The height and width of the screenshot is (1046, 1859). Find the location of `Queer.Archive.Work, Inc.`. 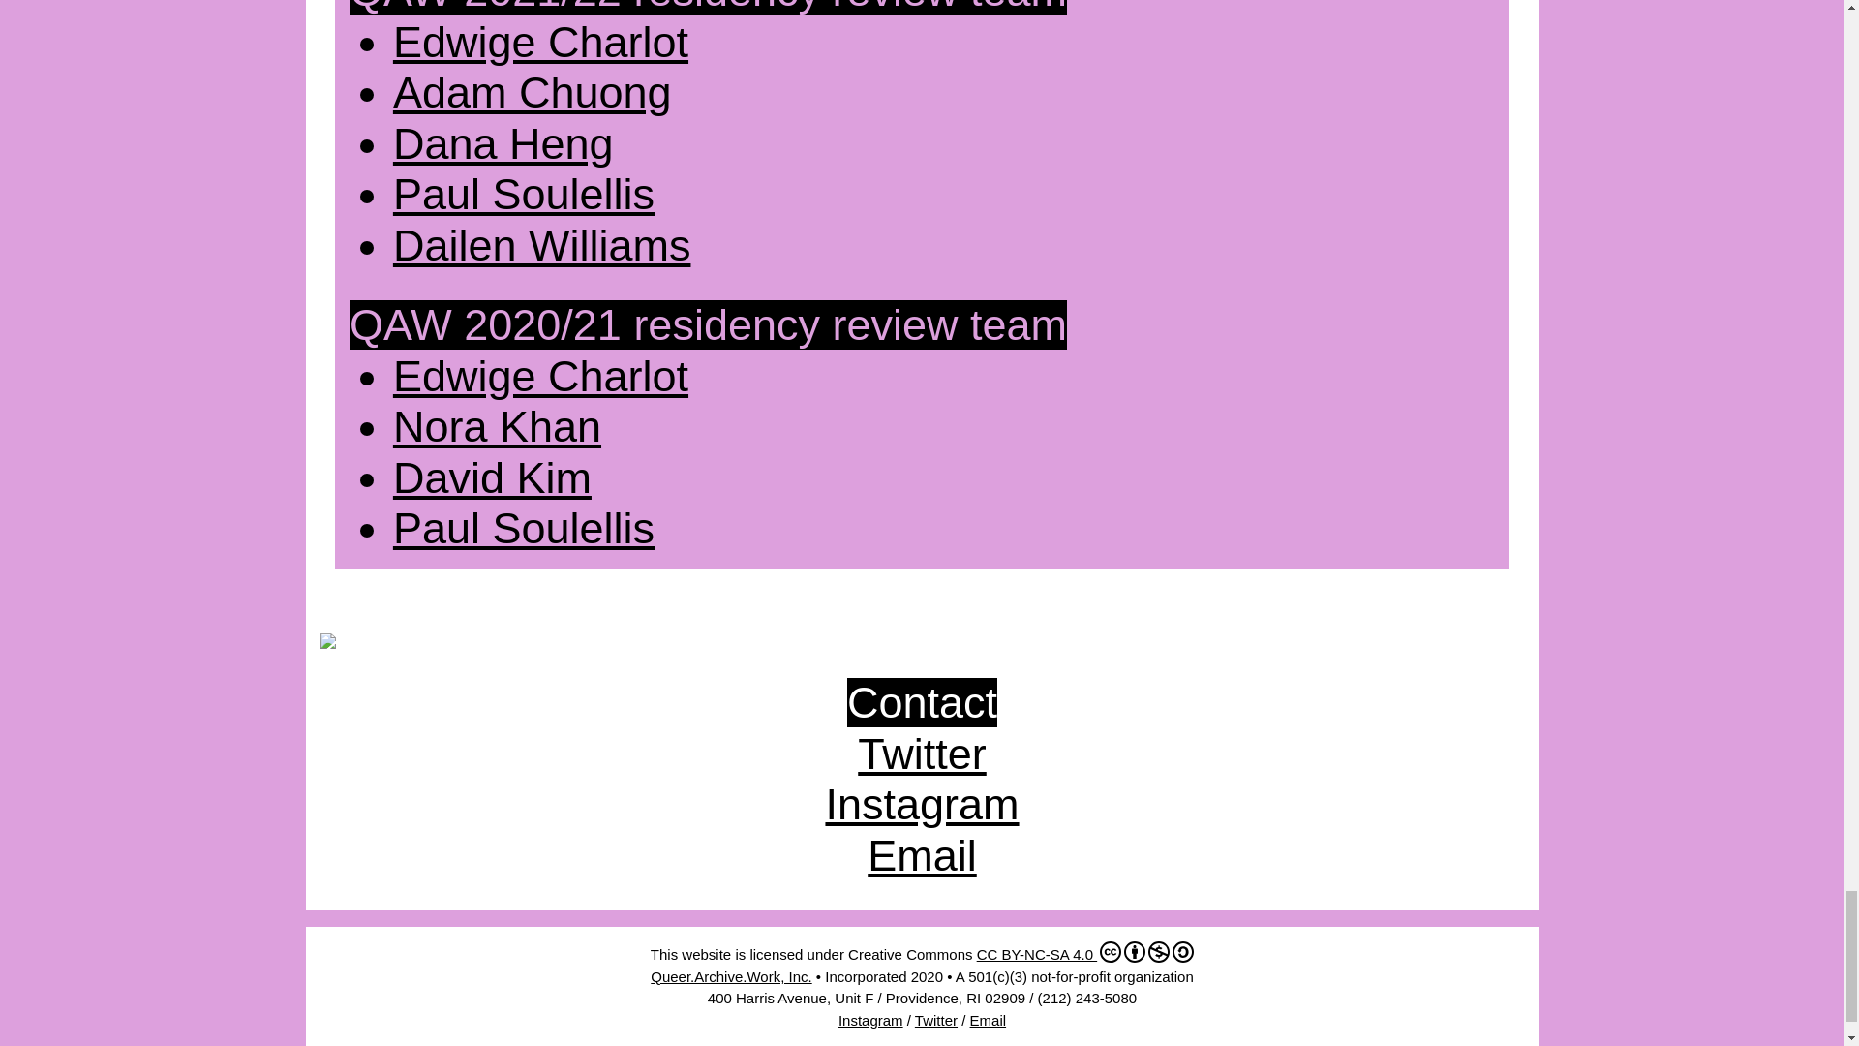

Queer.Archive.Work, Inc. is located at coordinates (730, 976).